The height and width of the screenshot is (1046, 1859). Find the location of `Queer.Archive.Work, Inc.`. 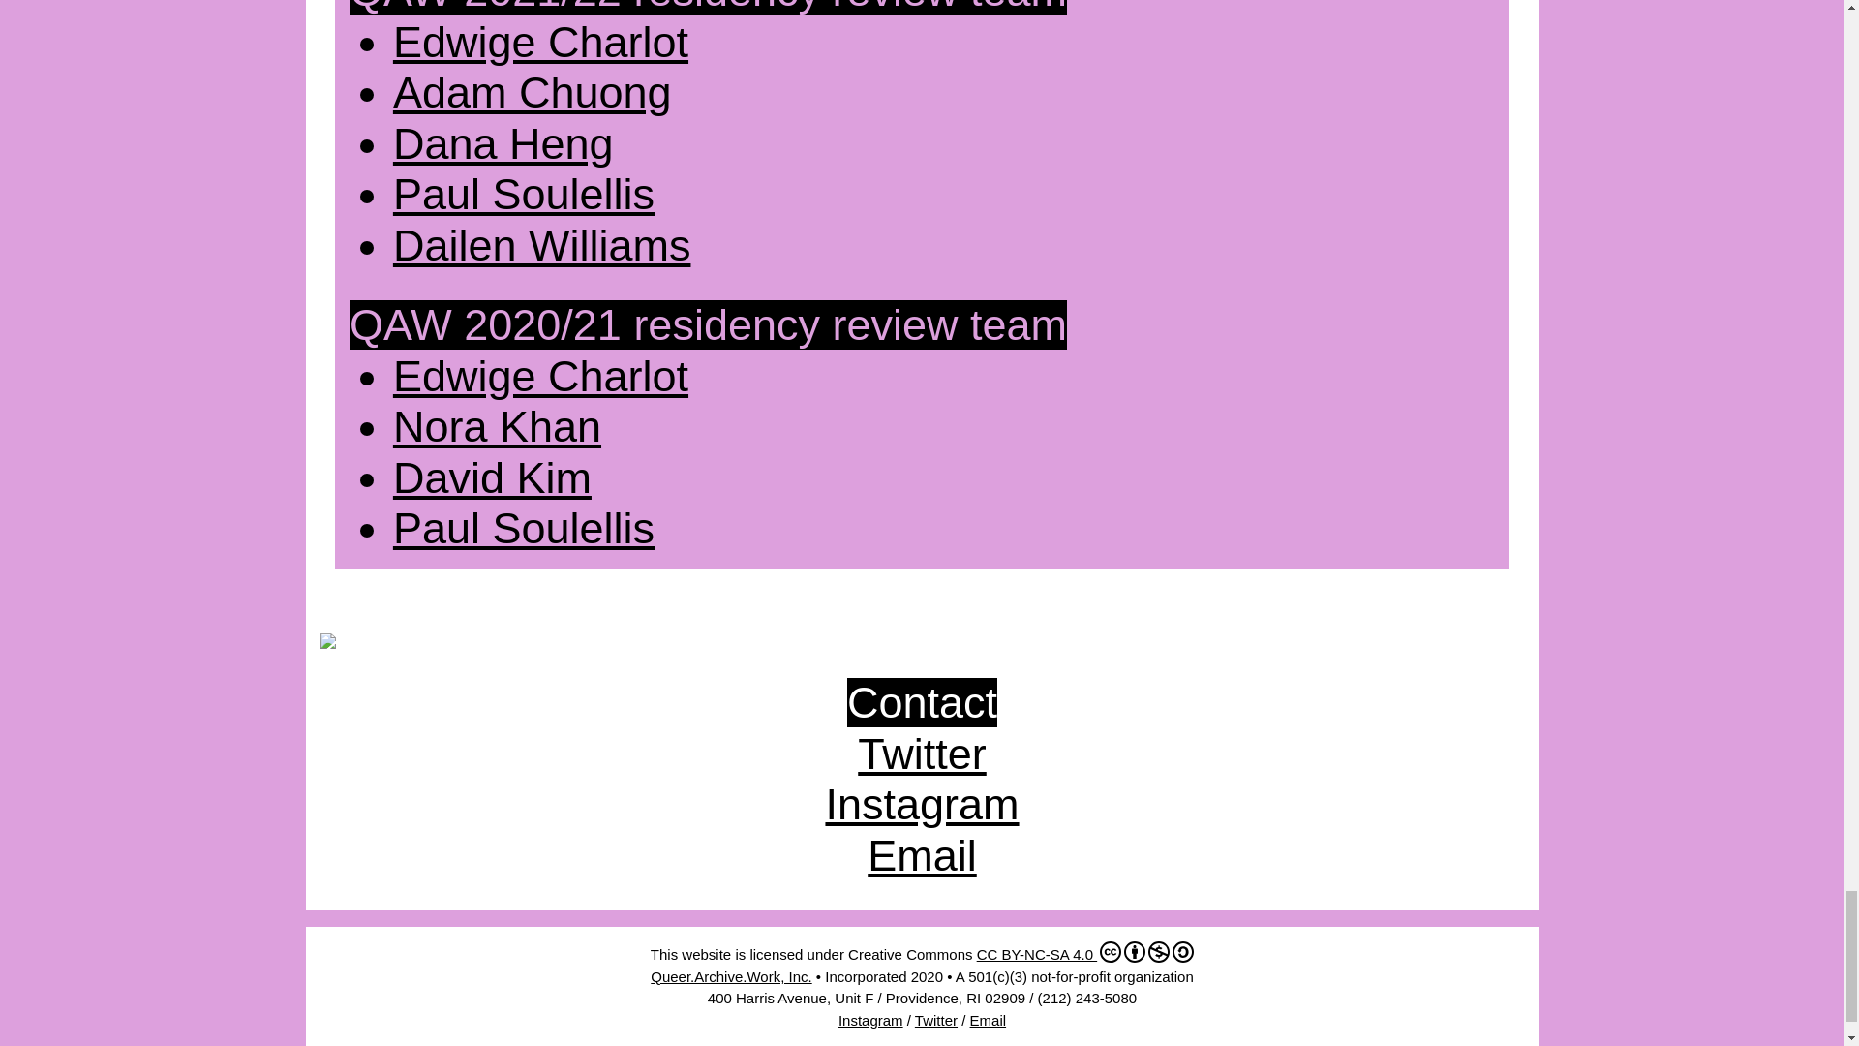

Queer.Archive.Work, Inc. is located at coordinates (730, 976).